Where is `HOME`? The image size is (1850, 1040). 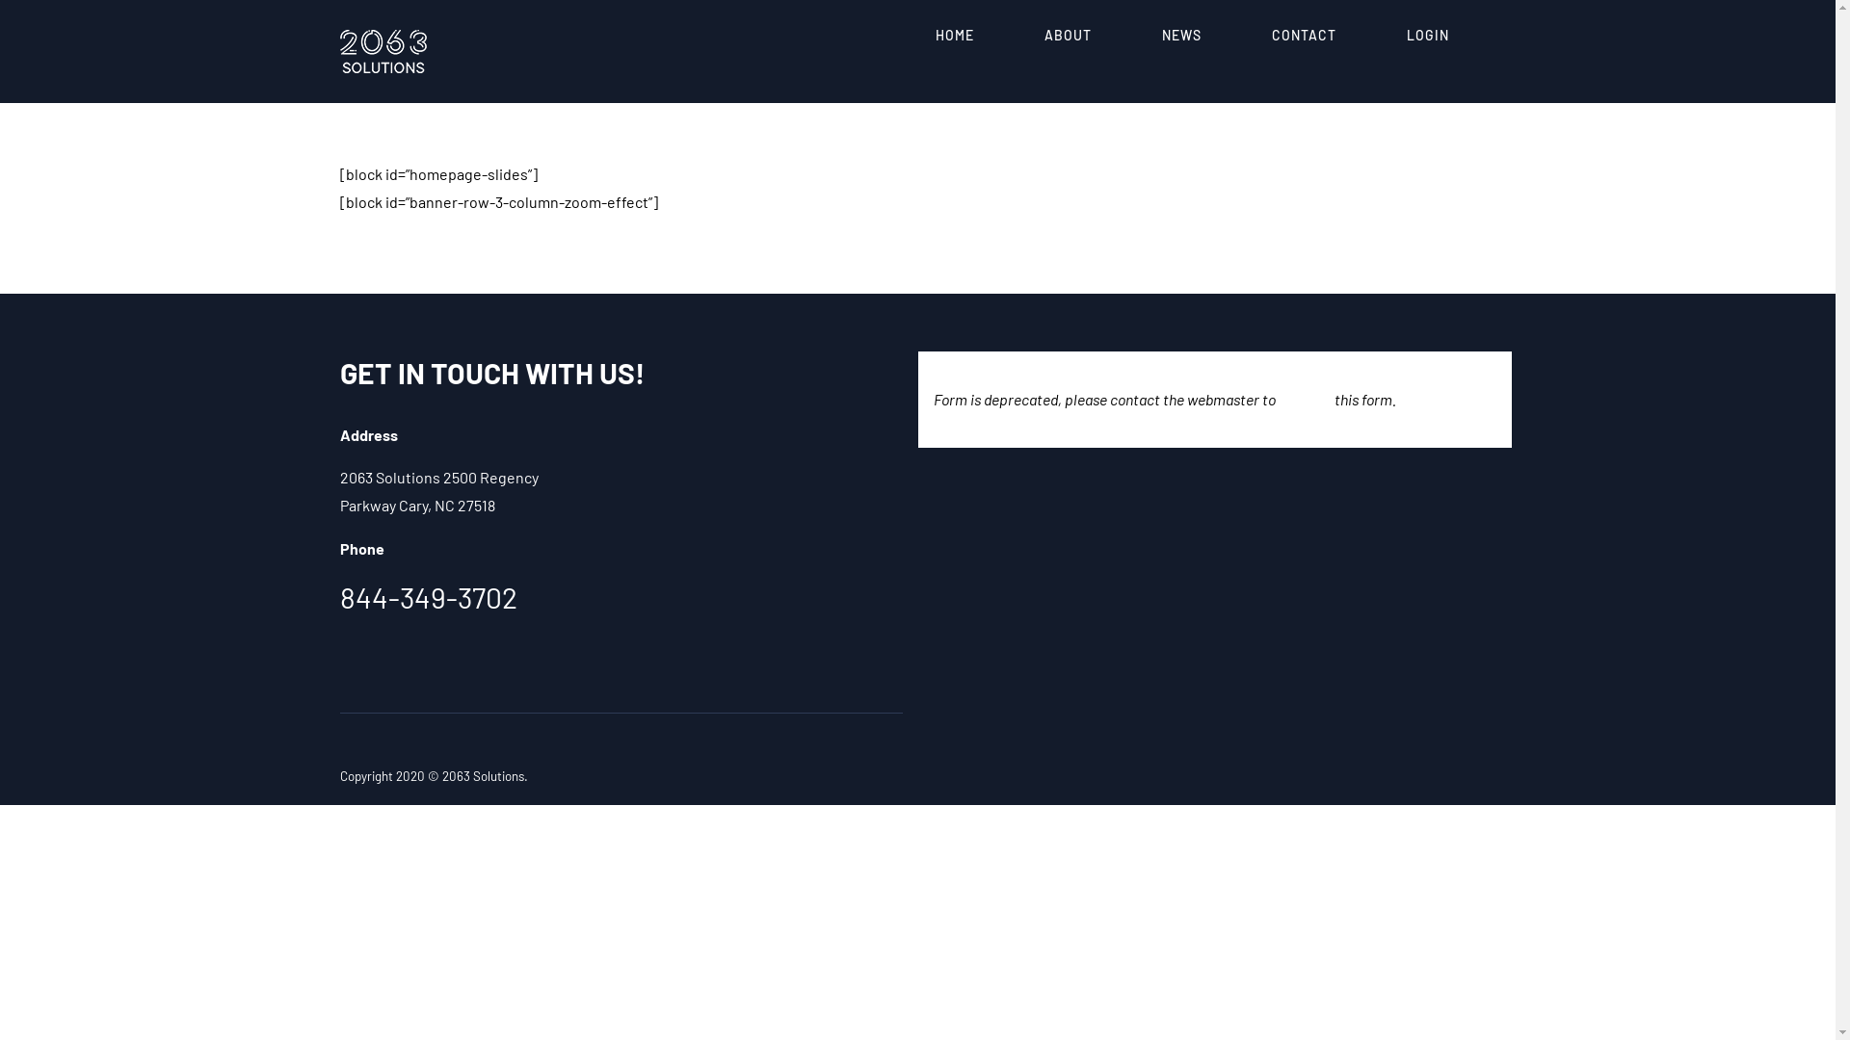
HOME is located at coordinates (954, 36).